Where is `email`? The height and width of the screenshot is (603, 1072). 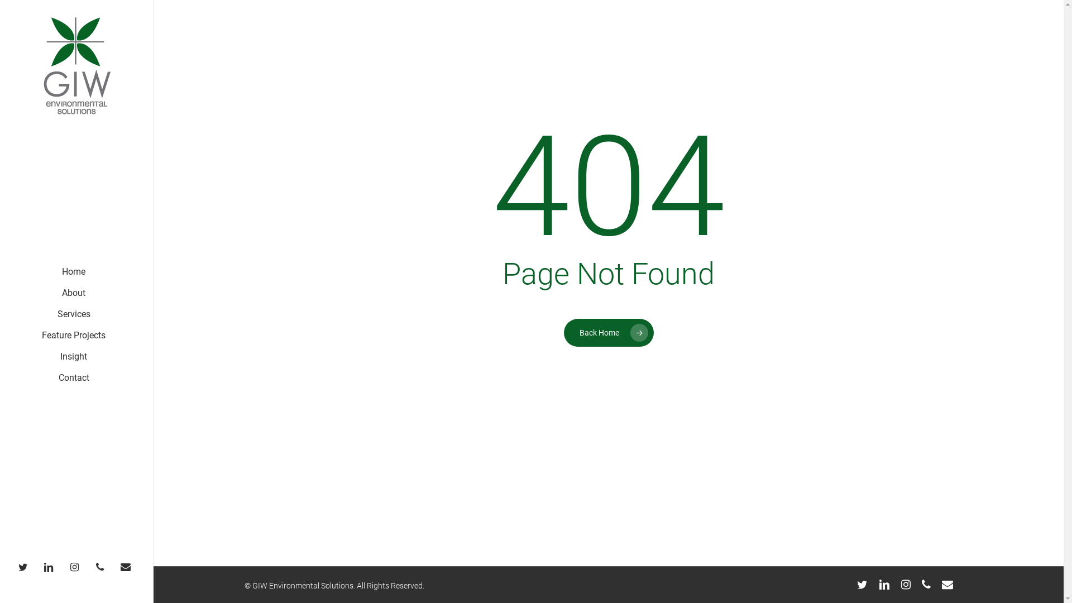 email is located at coordinates (128, 567).